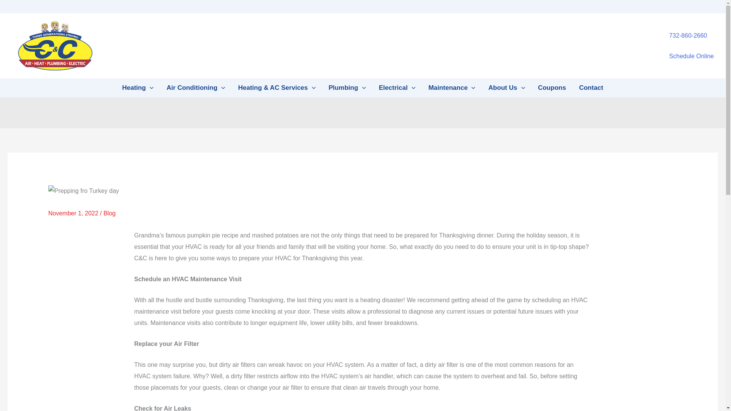 The image size is (731, 411). I want to click on Air Conditioning, so click(196, 88).